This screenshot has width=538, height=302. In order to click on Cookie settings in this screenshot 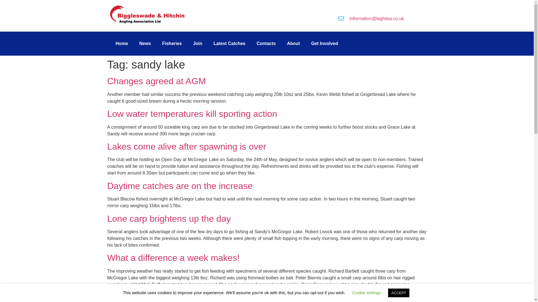, I will do `click(367, 292)`.